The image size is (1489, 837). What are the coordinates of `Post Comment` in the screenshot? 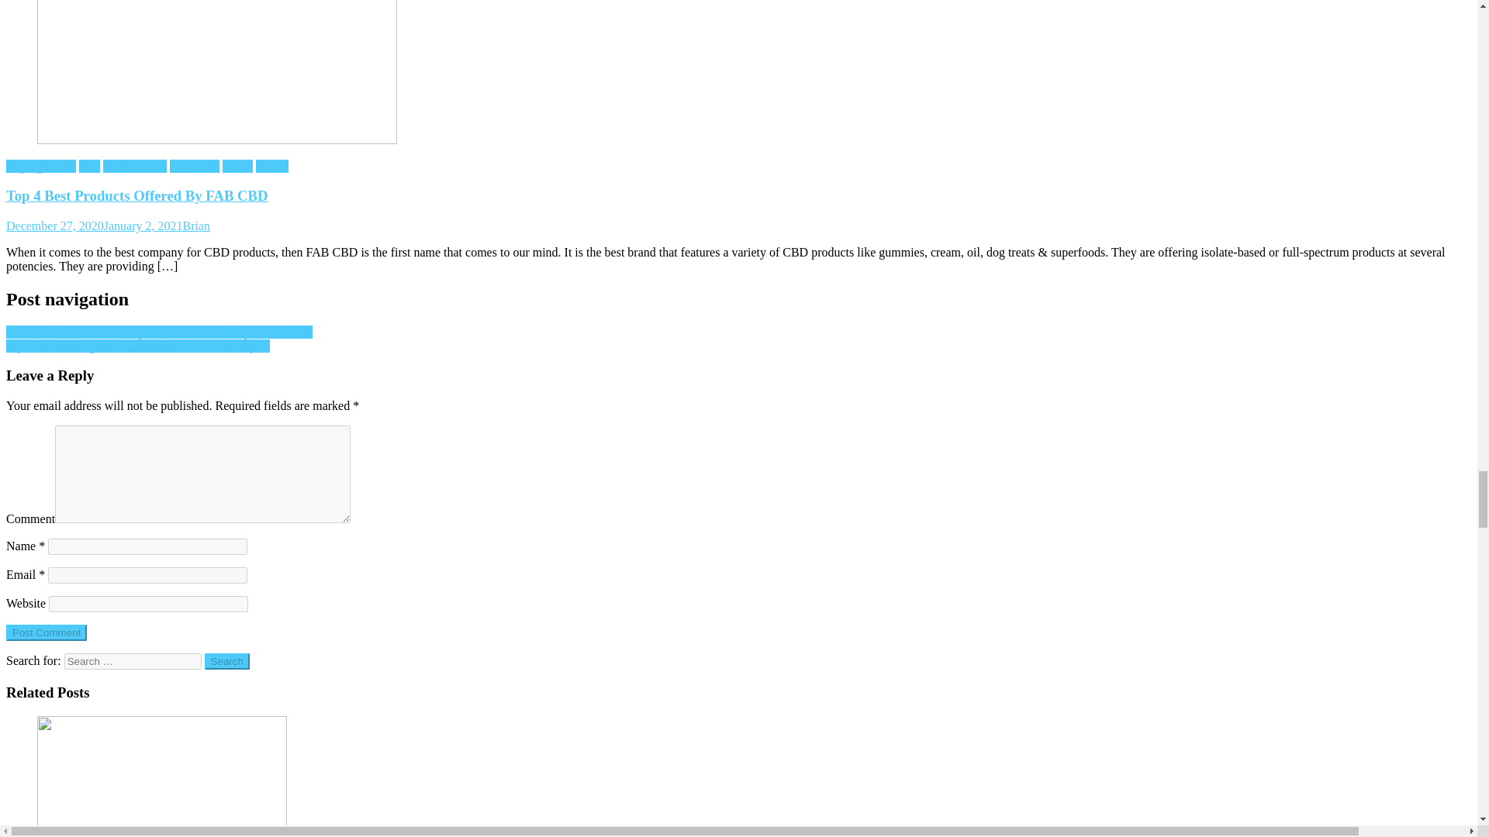 It's located at (46, 632).